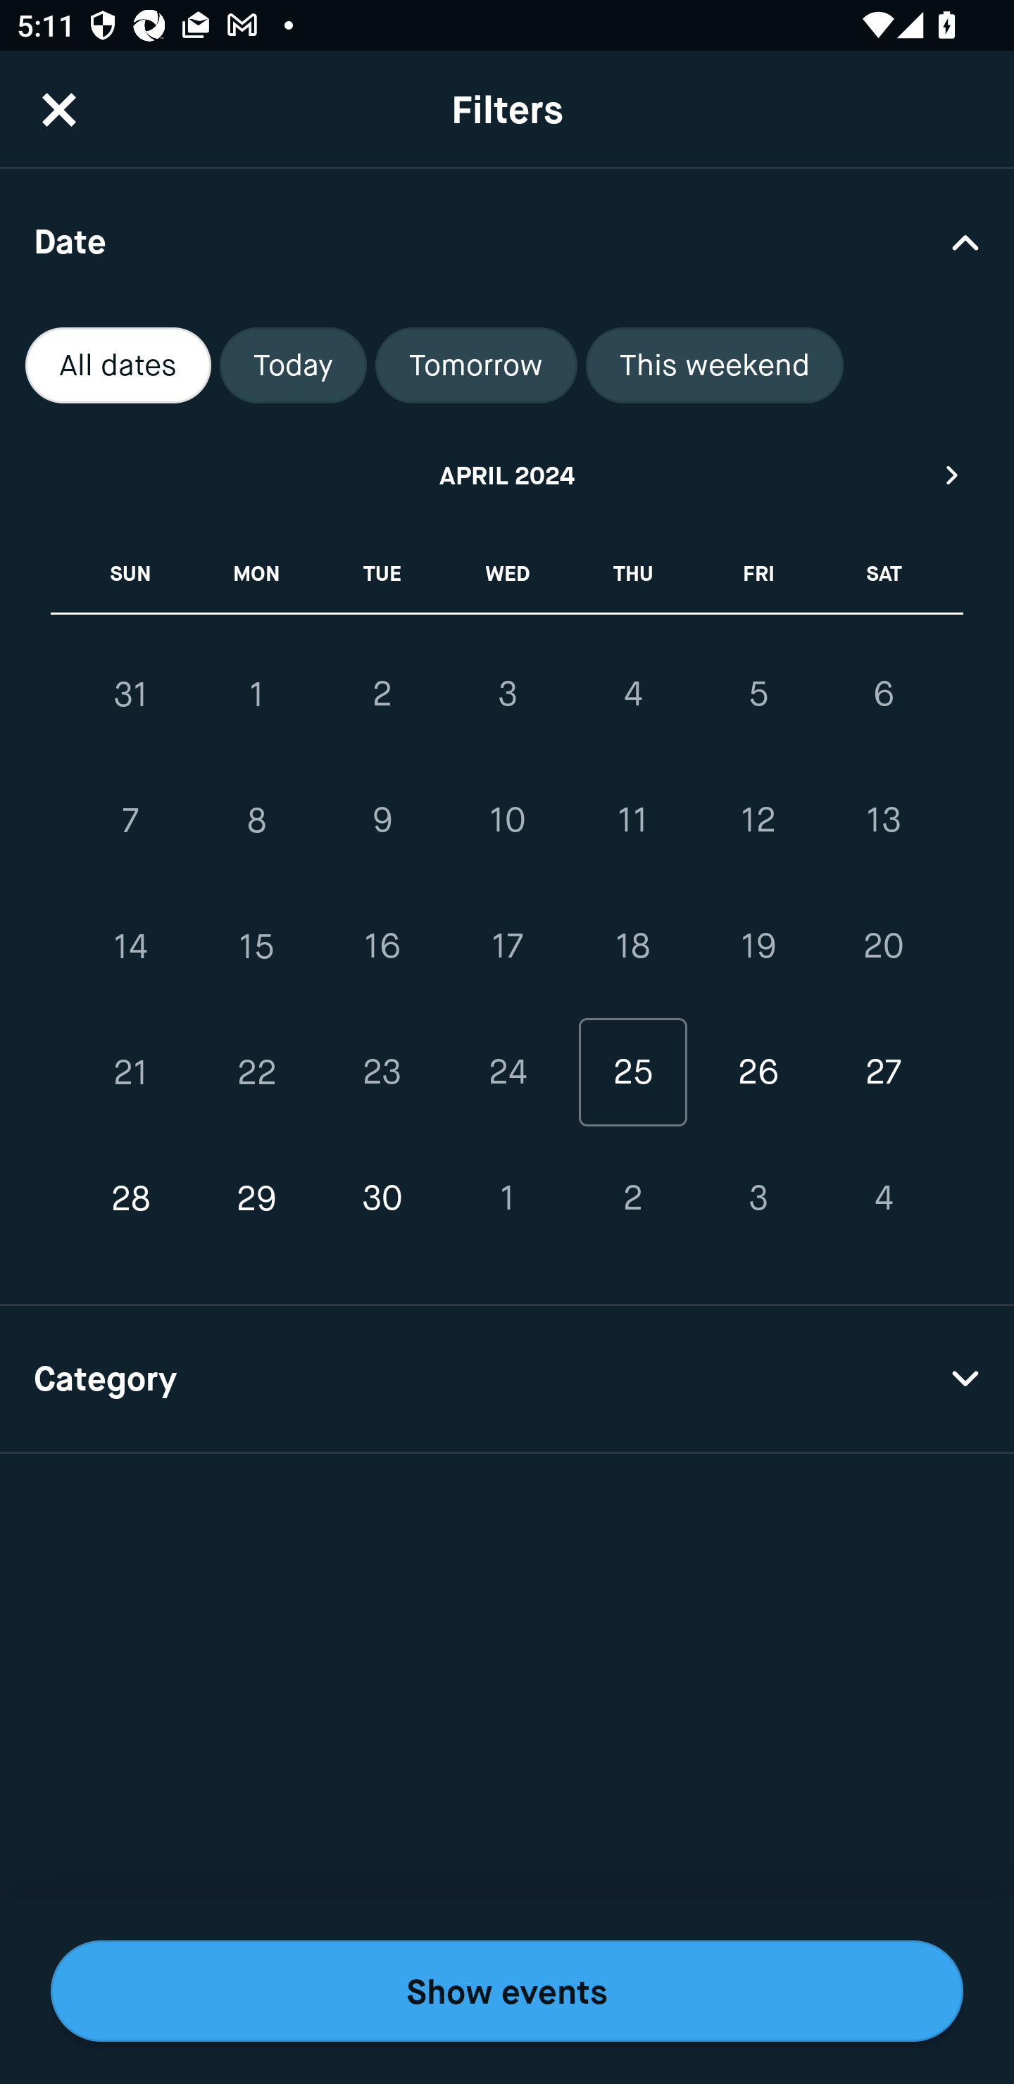 The image size is (1014, 2084). I want to click on 13, so click(883, 821).